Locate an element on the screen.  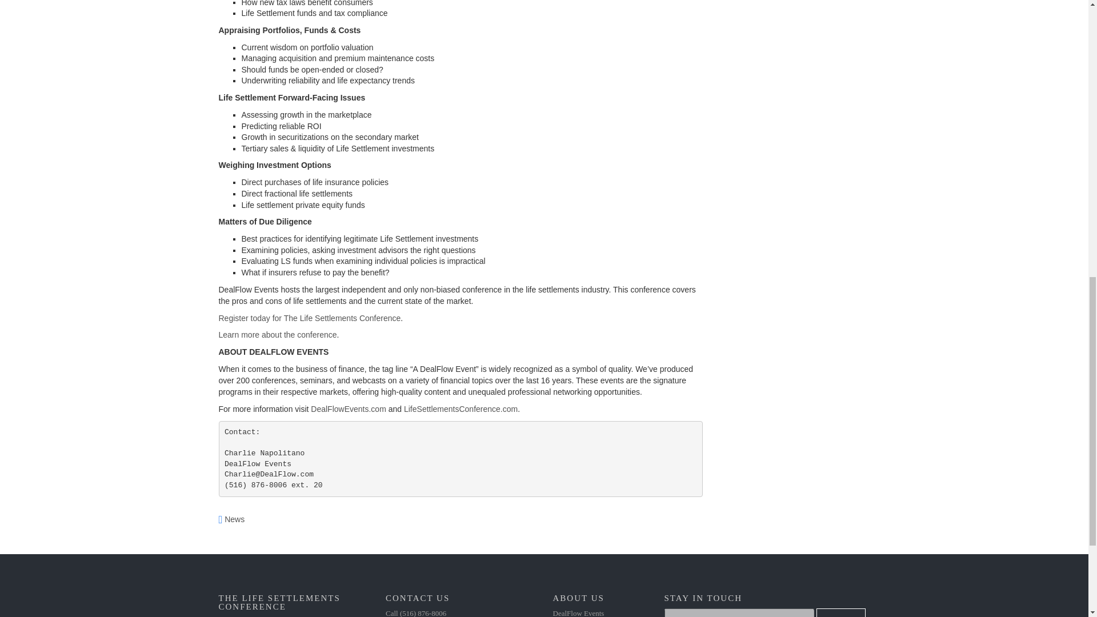
DealFlowEvents.com is located at coordinates (348, 409).